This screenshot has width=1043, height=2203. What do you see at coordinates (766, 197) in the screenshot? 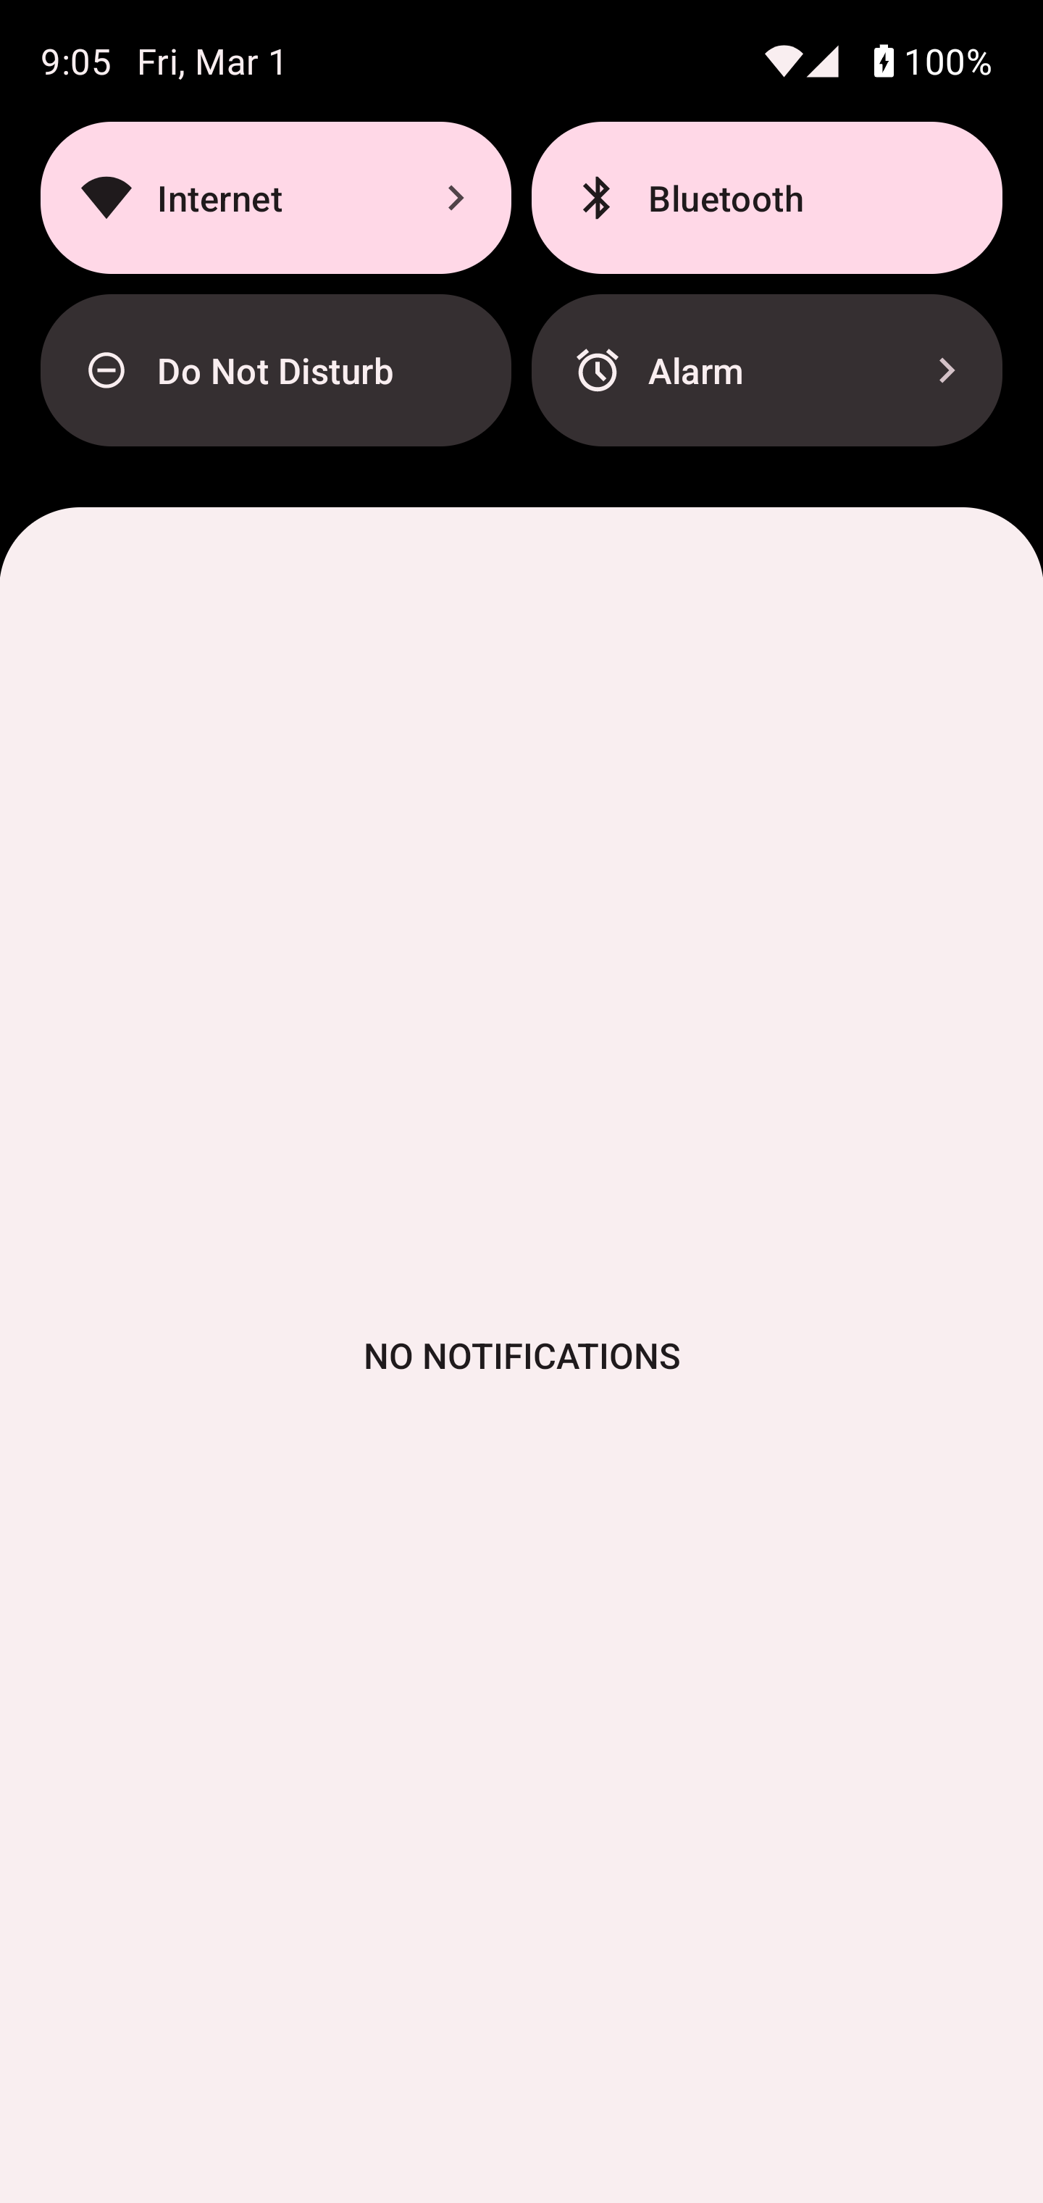
I see `On Bluetooth. Bluetooth` at bounding box center [766, 197].